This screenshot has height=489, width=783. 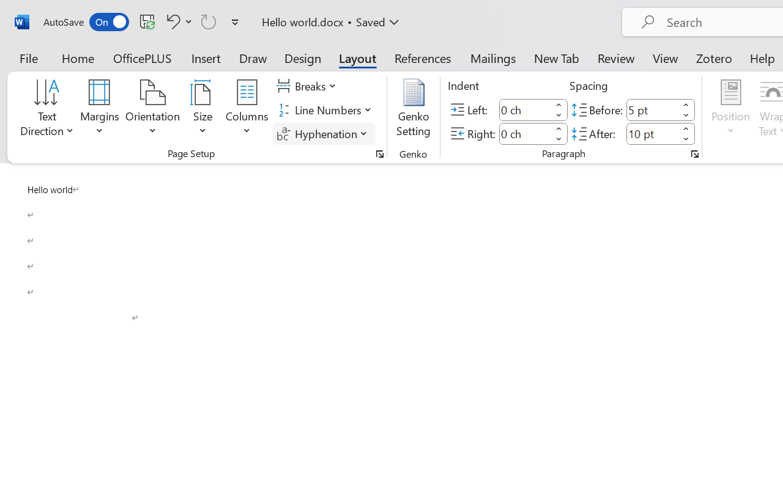 I want to click on Zotero, so click(x=713, y=57).